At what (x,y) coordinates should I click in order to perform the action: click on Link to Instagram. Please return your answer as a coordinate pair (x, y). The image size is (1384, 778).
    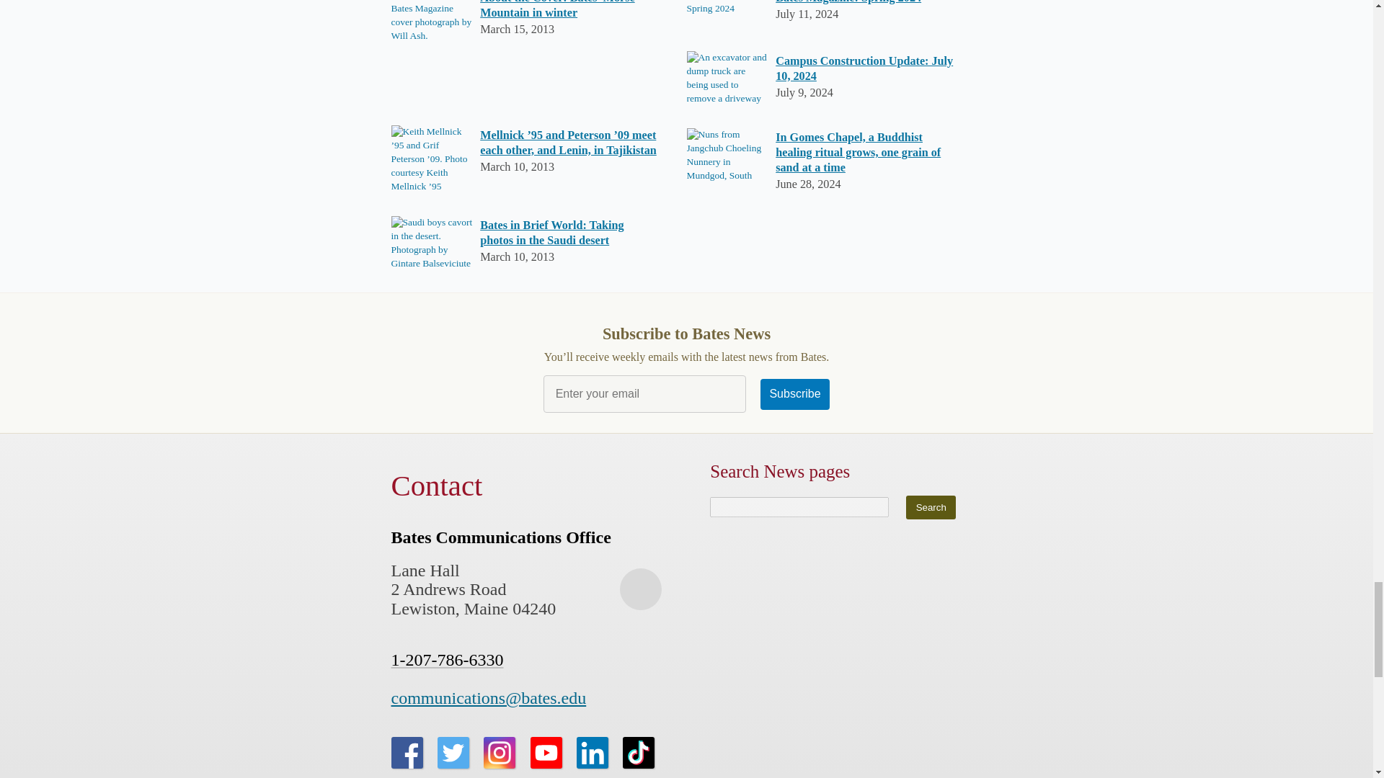
    Looking at the image, I should click on (499, 752).